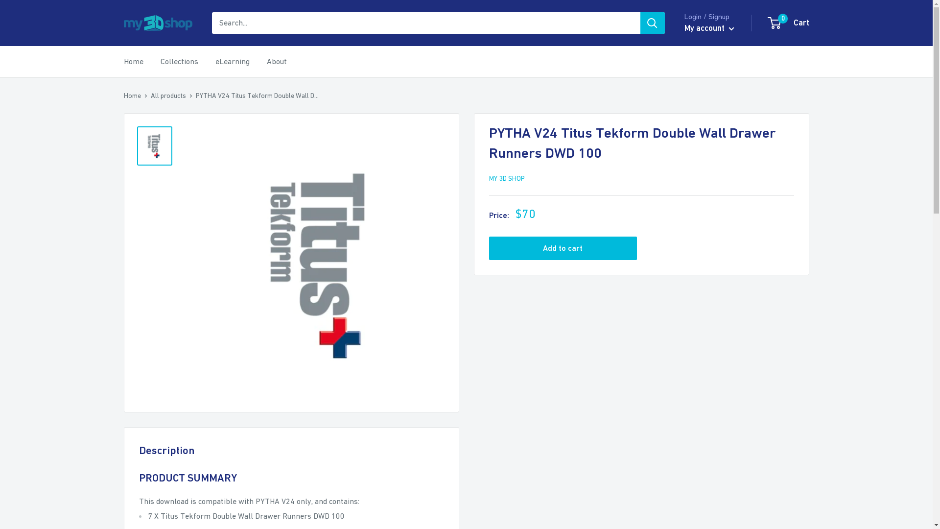  I want to click on Collections, so click(179, 62).